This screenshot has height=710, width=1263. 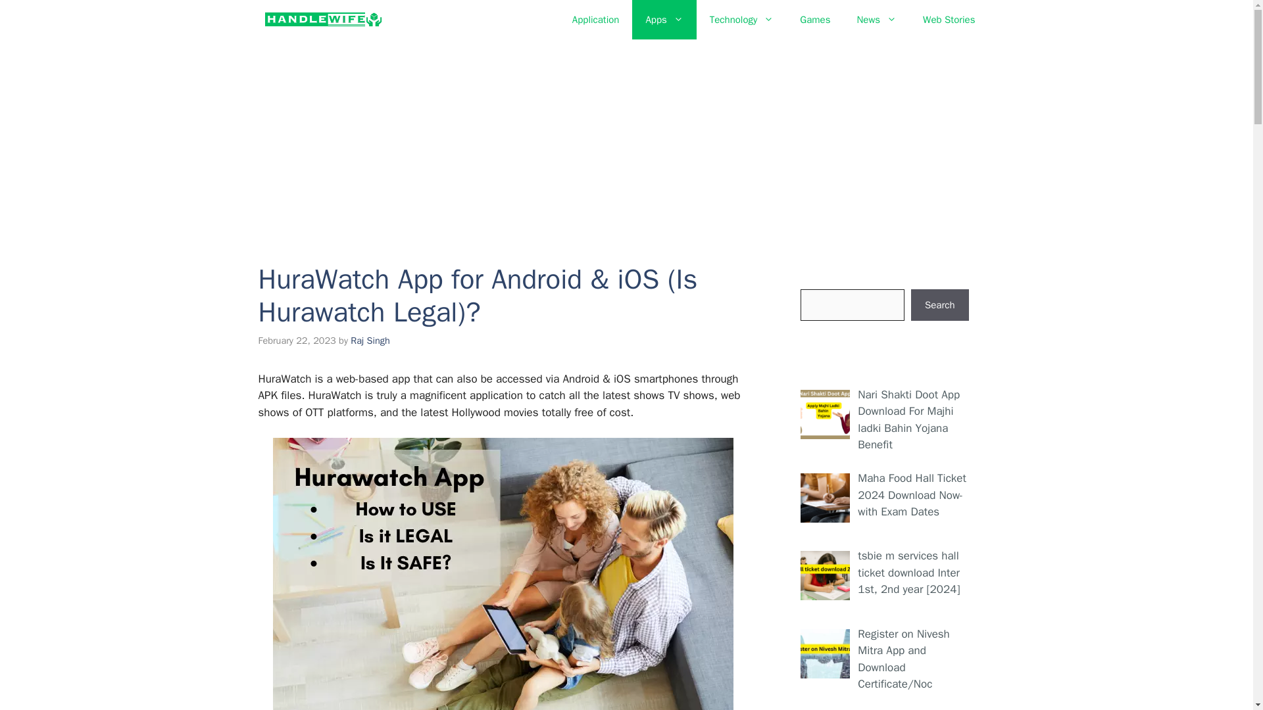 I want to click on Raj Singh, so click(x=370, y=341).